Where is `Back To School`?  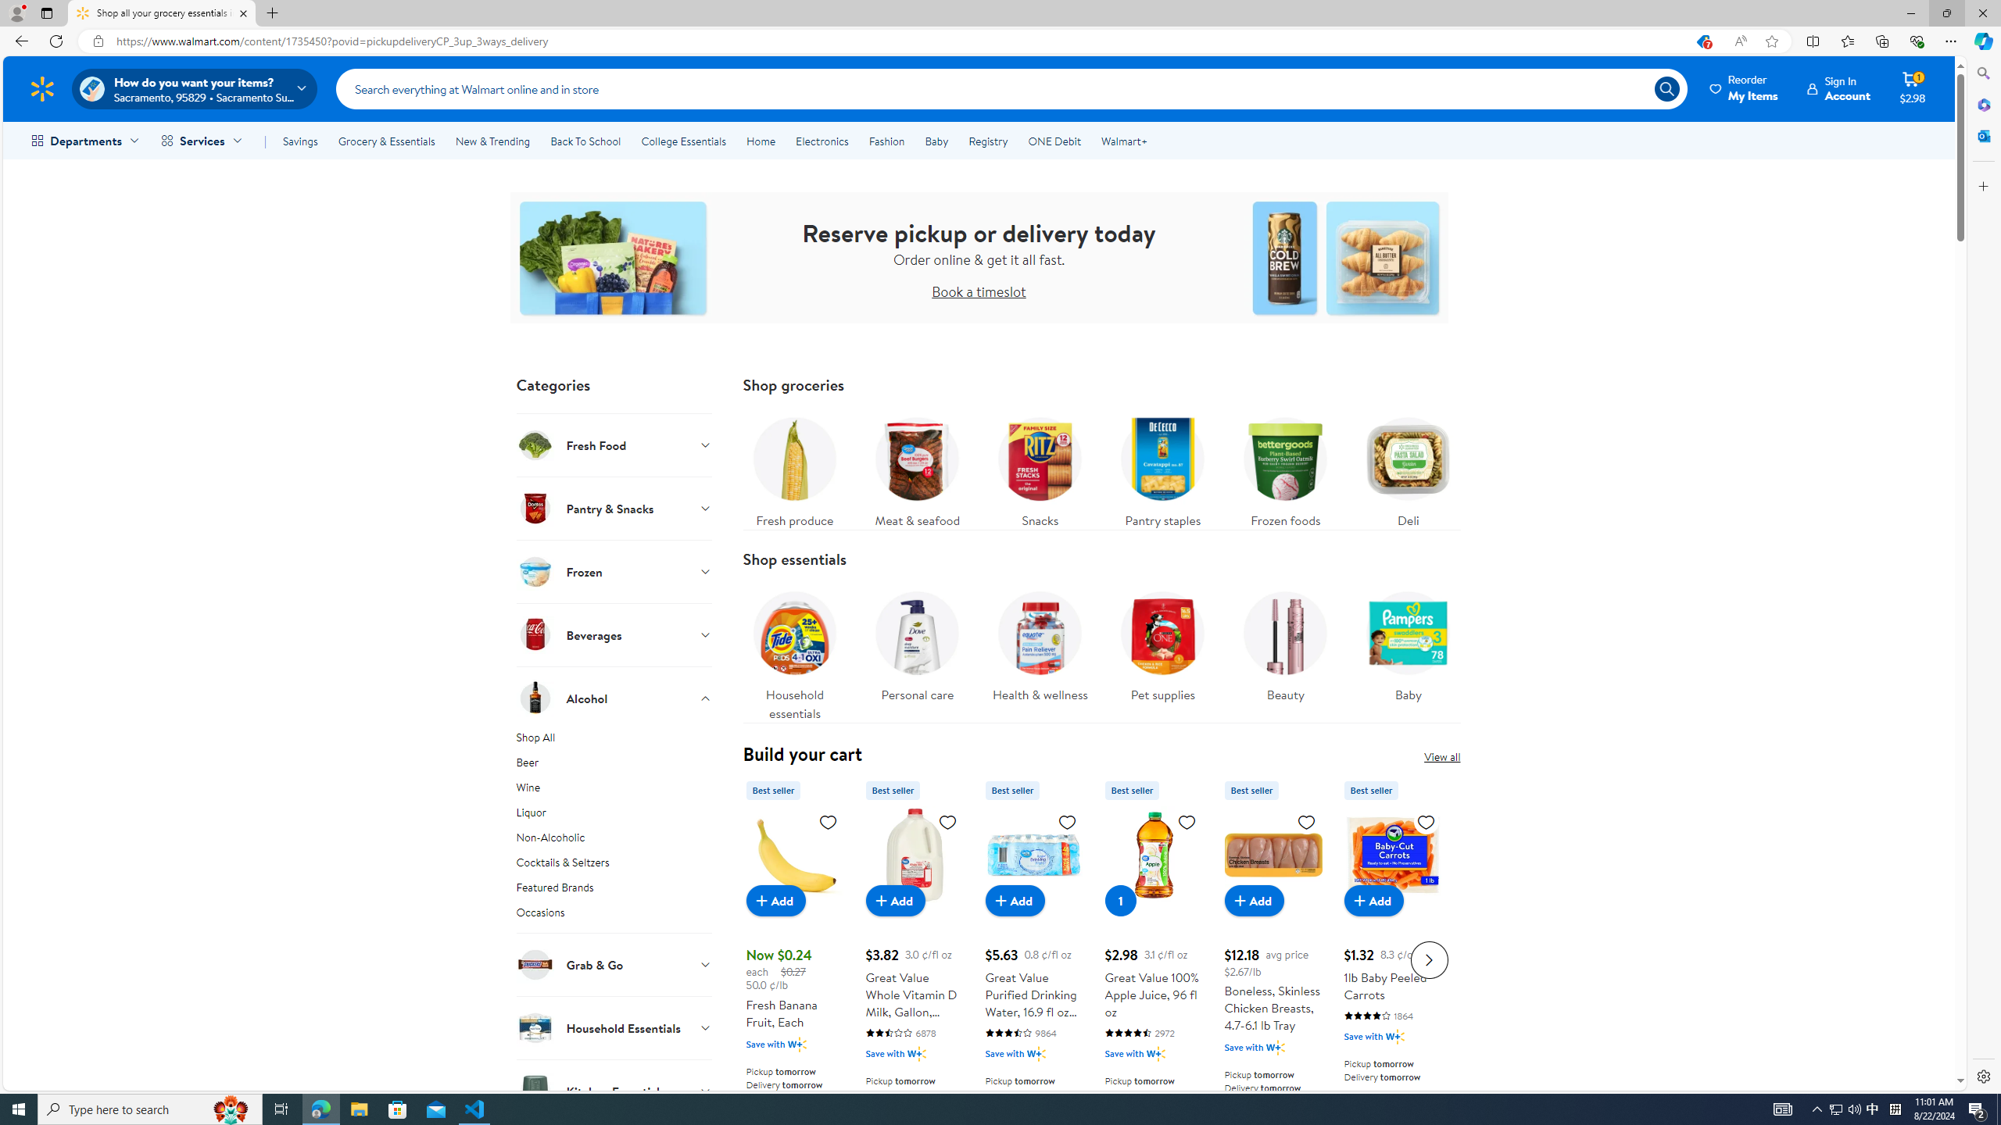
Back To School is located at coordinates (585, 141).